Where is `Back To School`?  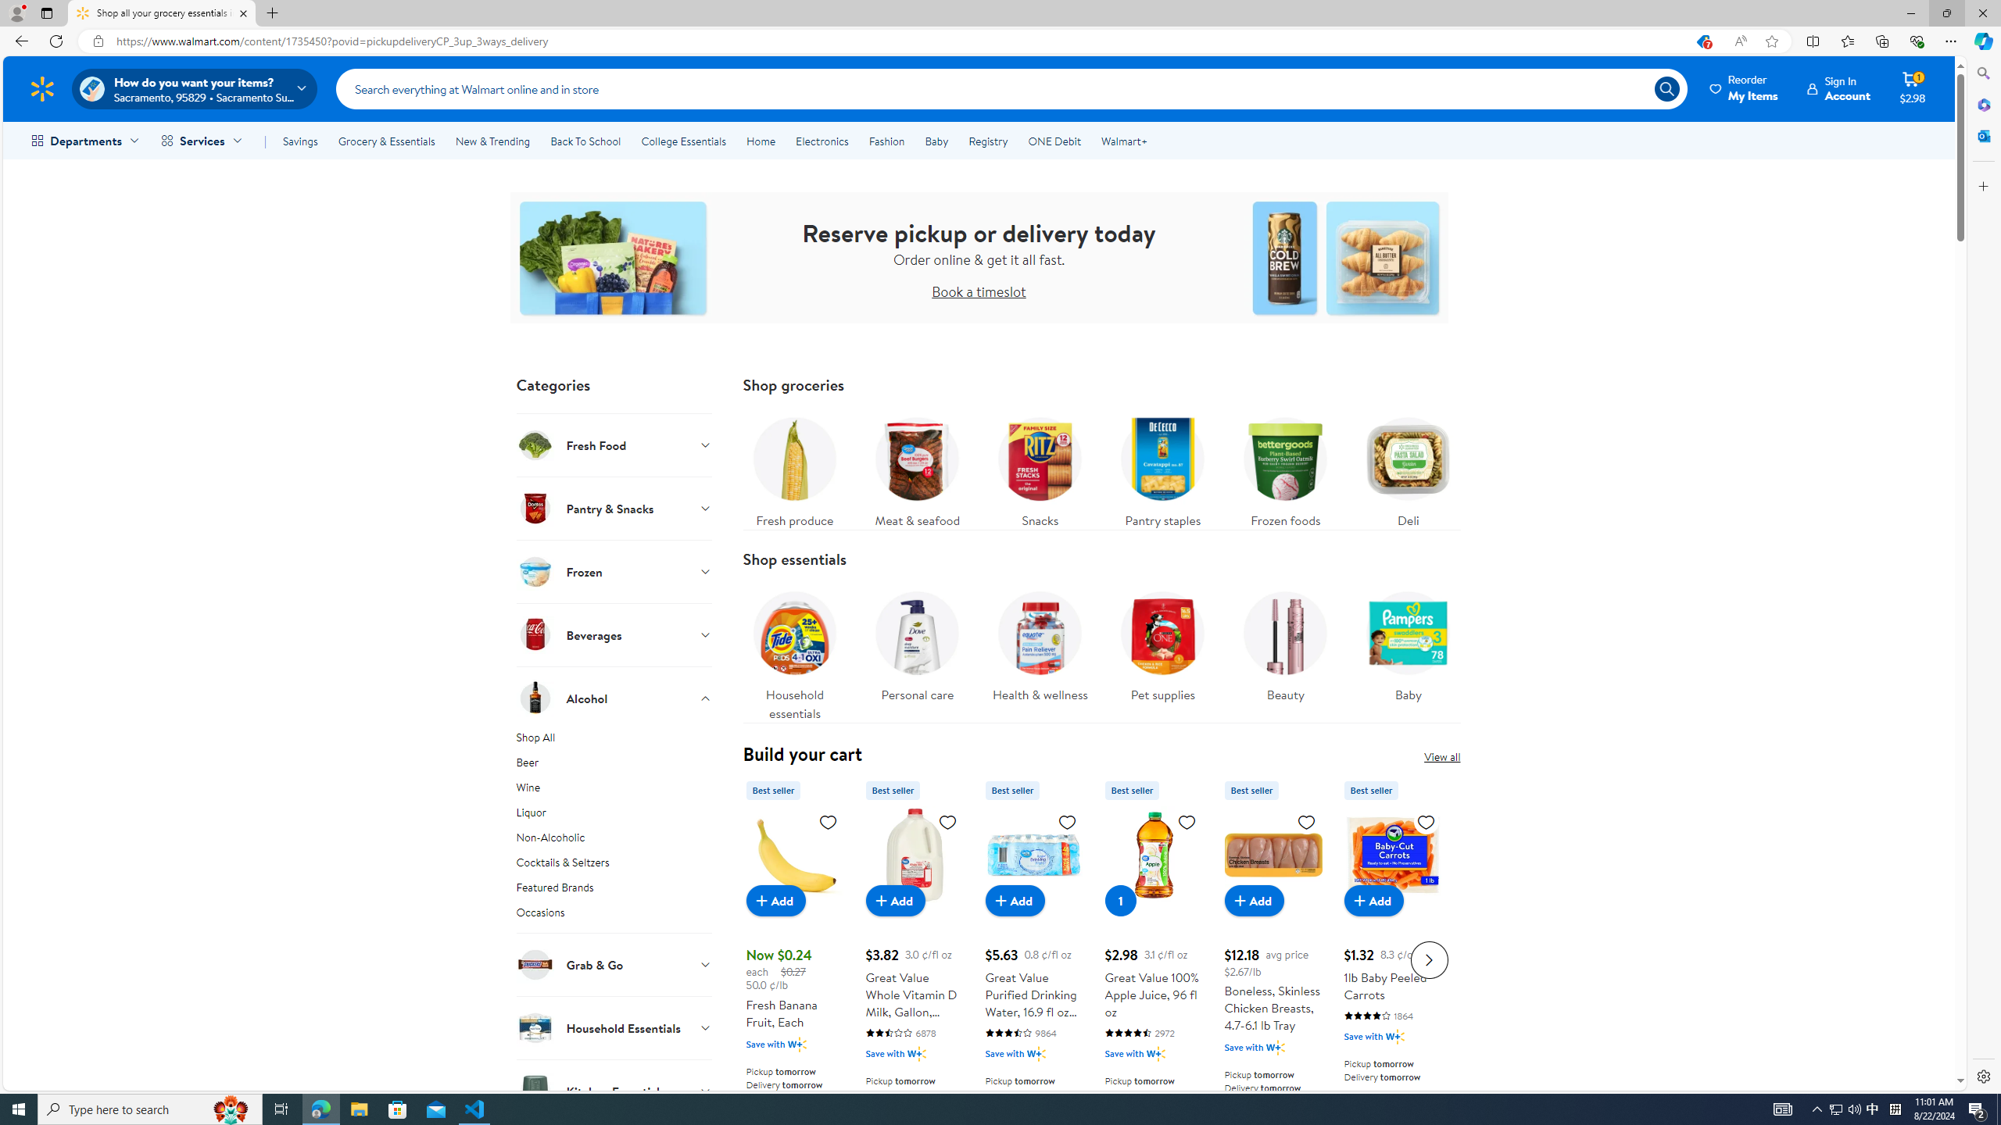
Back To School is located at coordinates (585, 141).